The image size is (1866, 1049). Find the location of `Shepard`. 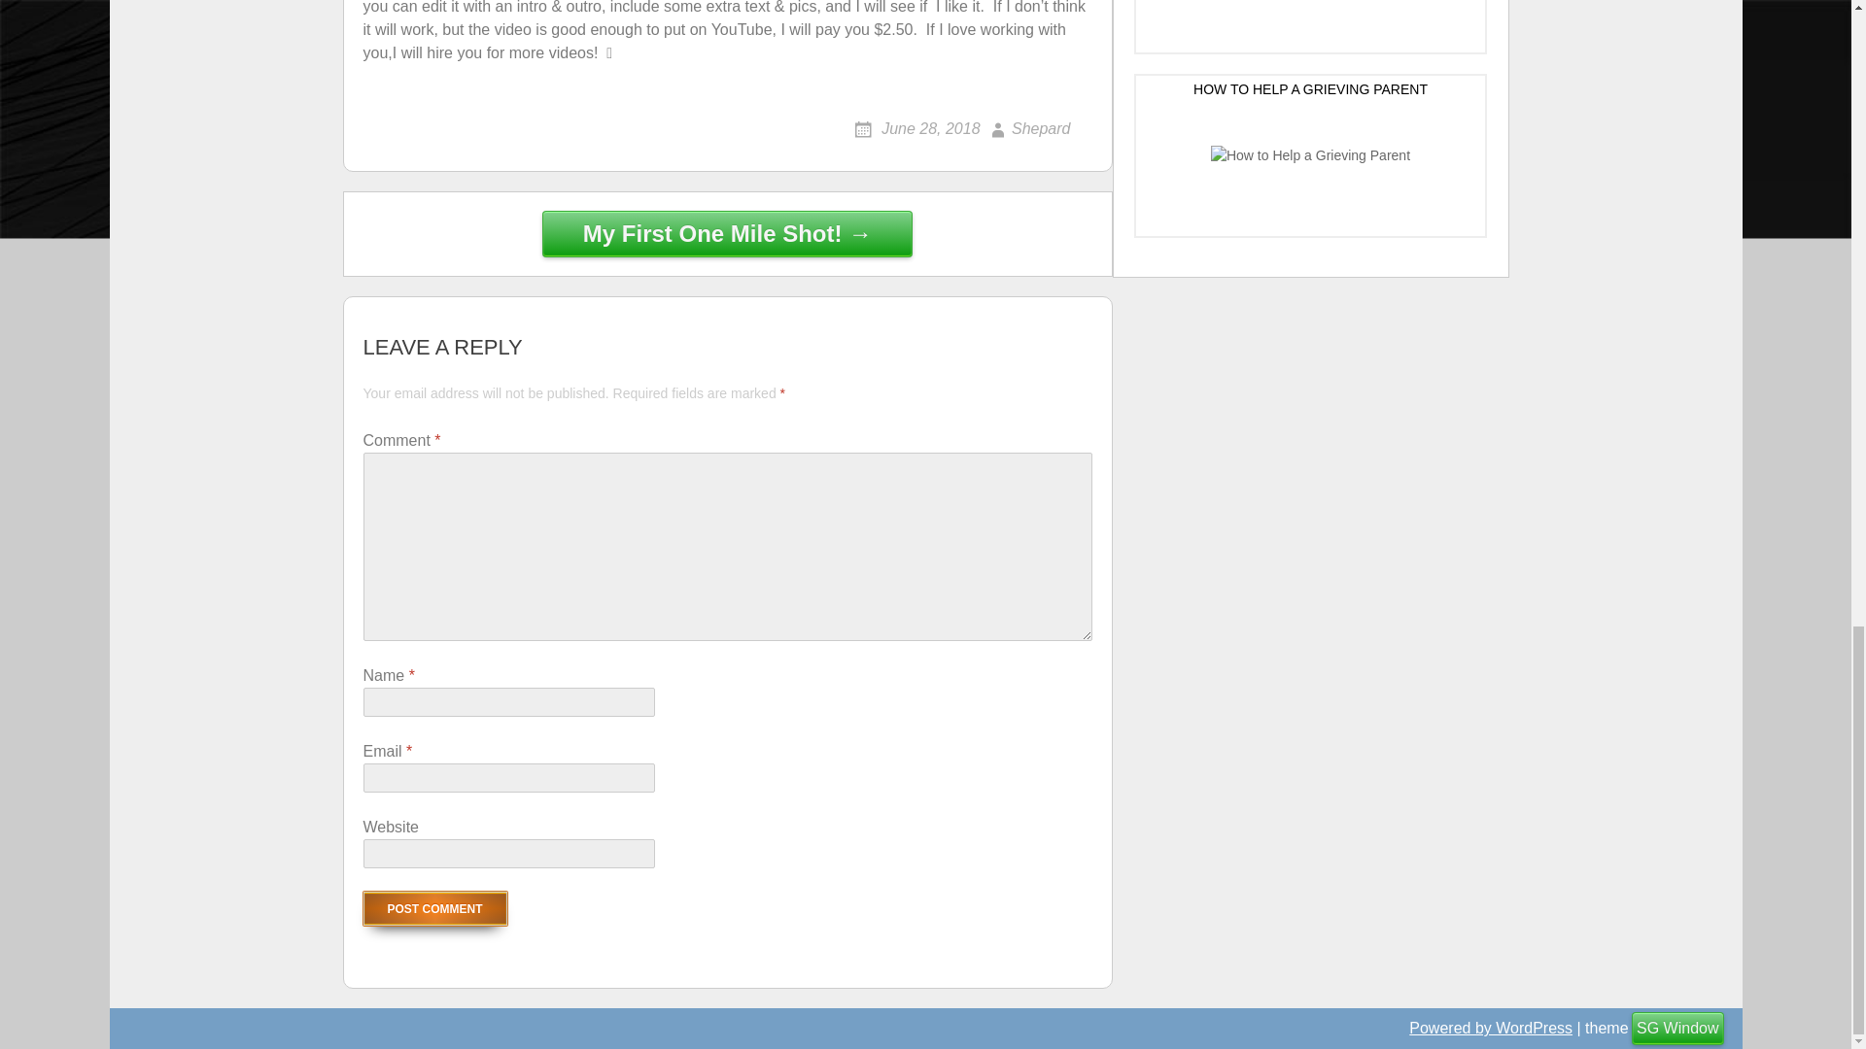

Shepard is located at coordinates (1028, 128).